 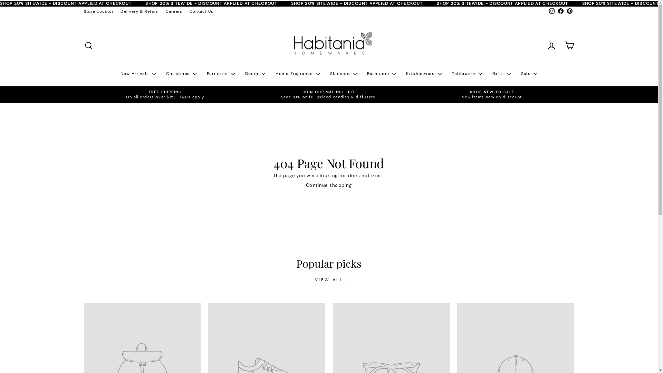 What do you see at coordinates (329, 280) in the screenshot?
I see `VIEW ALL` at bounding box center [329, 280].